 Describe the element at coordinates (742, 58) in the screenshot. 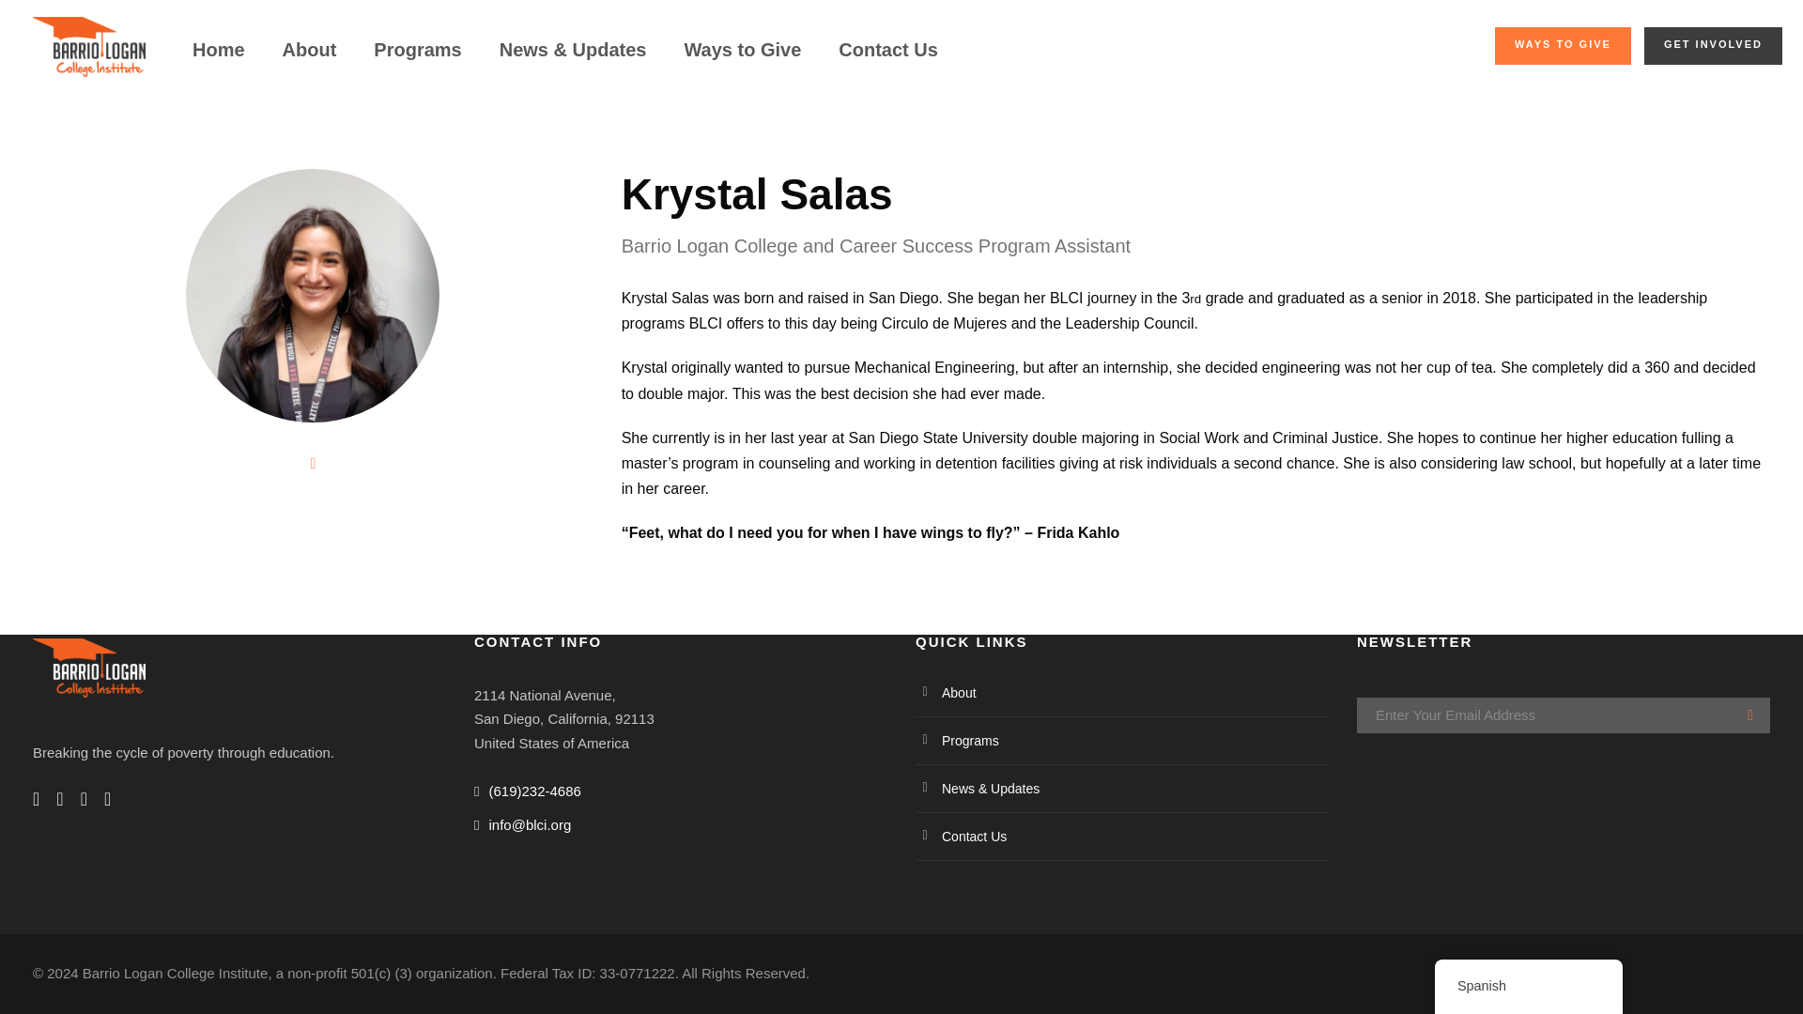

I see `Ways to Give` at that location.